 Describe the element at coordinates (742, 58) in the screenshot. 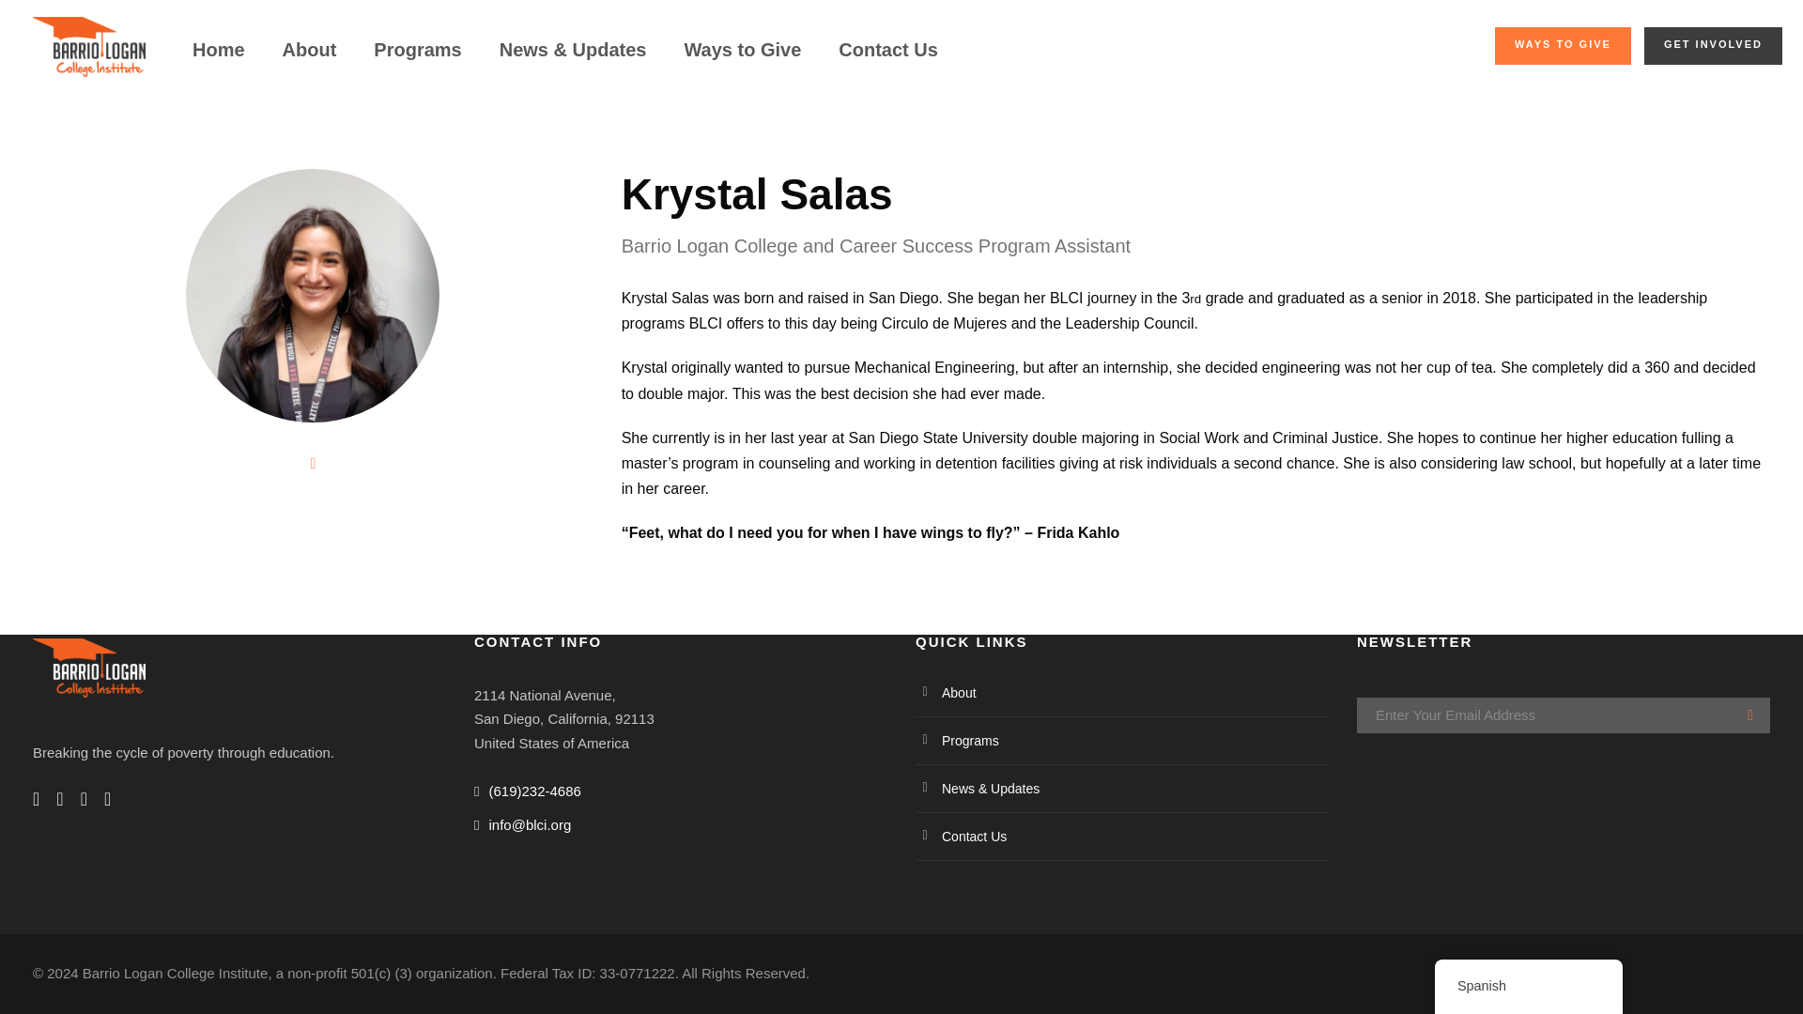

I see `Ways to Give` at that location.